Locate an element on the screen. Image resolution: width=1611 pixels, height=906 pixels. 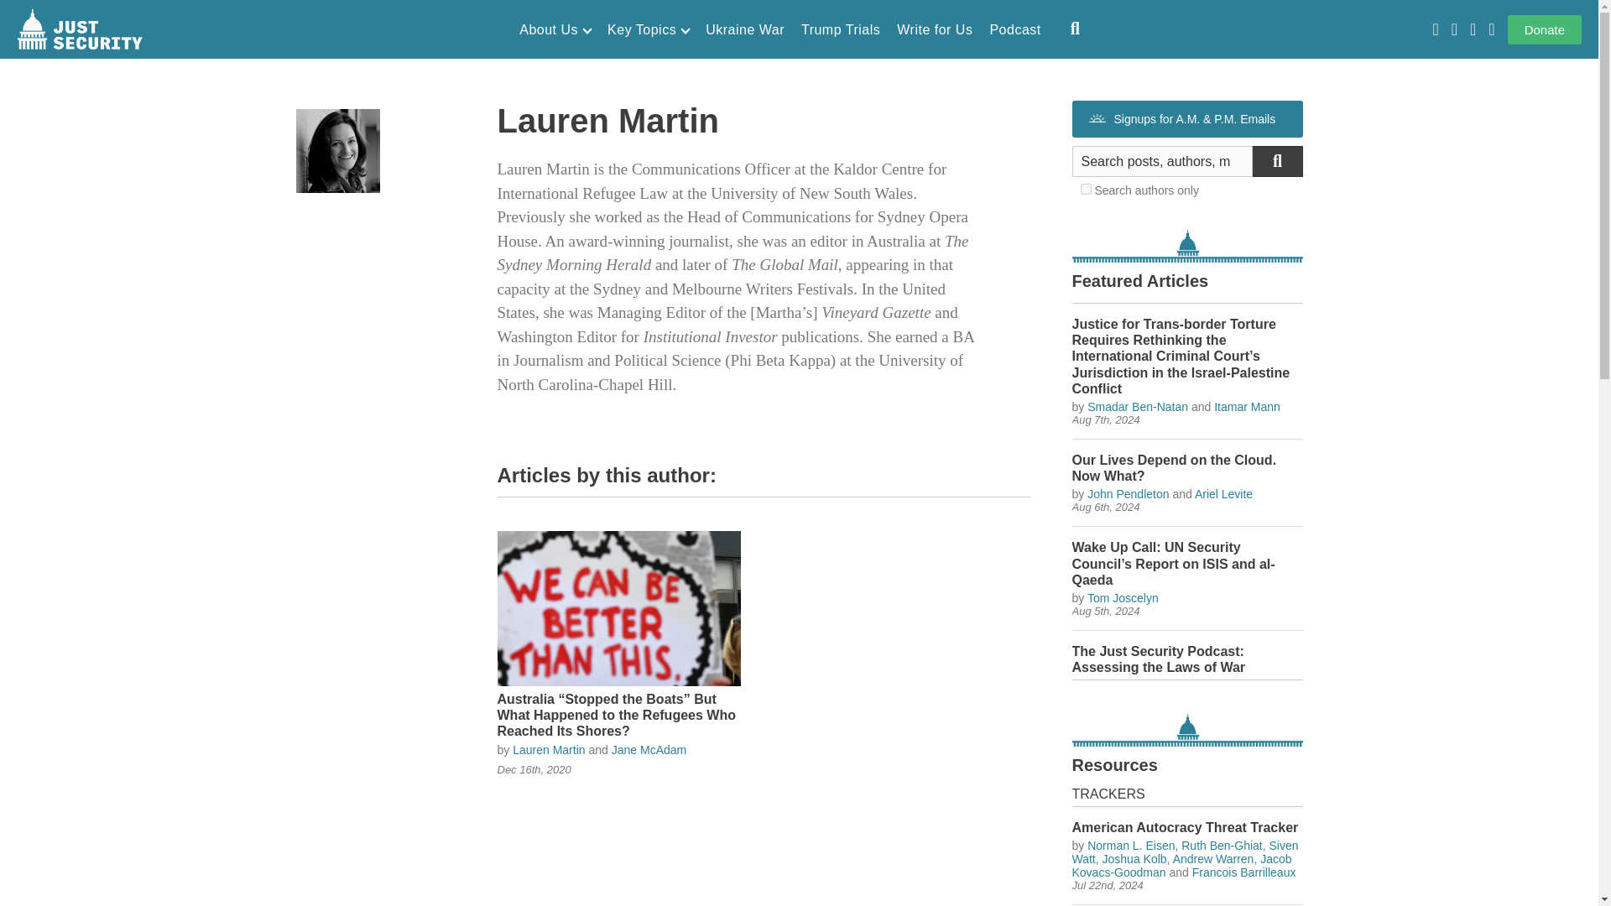
Trump Trials is located at coordinates (840, 30).